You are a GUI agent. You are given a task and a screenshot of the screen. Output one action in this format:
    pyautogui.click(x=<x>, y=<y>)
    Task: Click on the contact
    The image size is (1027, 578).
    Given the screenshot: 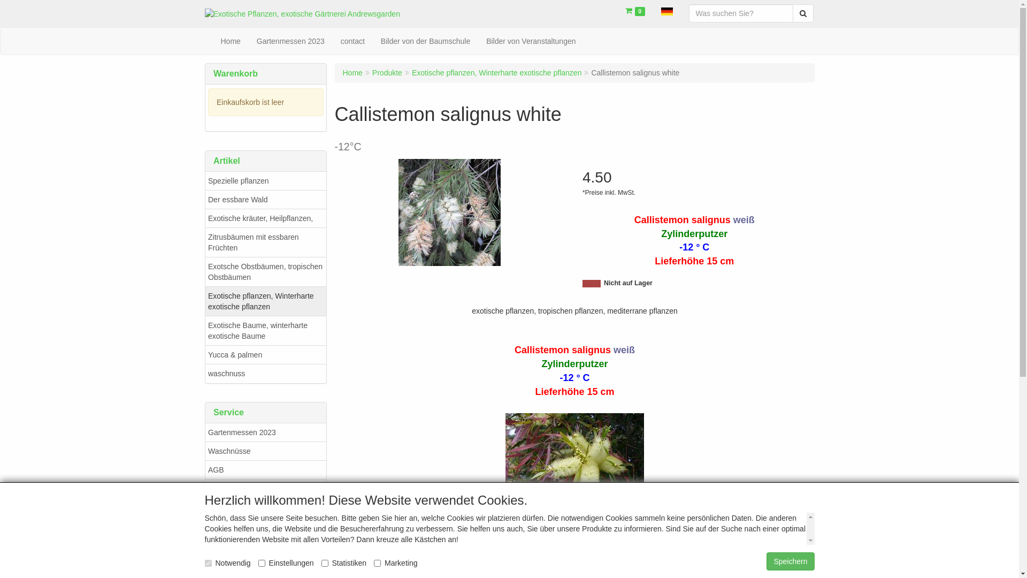 What is the action you would take?
    pyautogui.click(x=266, y=507)
    